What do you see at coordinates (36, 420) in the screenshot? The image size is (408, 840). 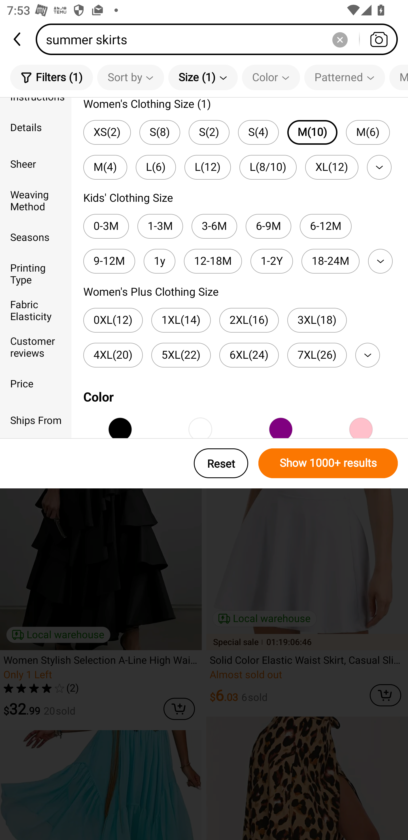 I see `Ships From` at bounding box center [36, 420].